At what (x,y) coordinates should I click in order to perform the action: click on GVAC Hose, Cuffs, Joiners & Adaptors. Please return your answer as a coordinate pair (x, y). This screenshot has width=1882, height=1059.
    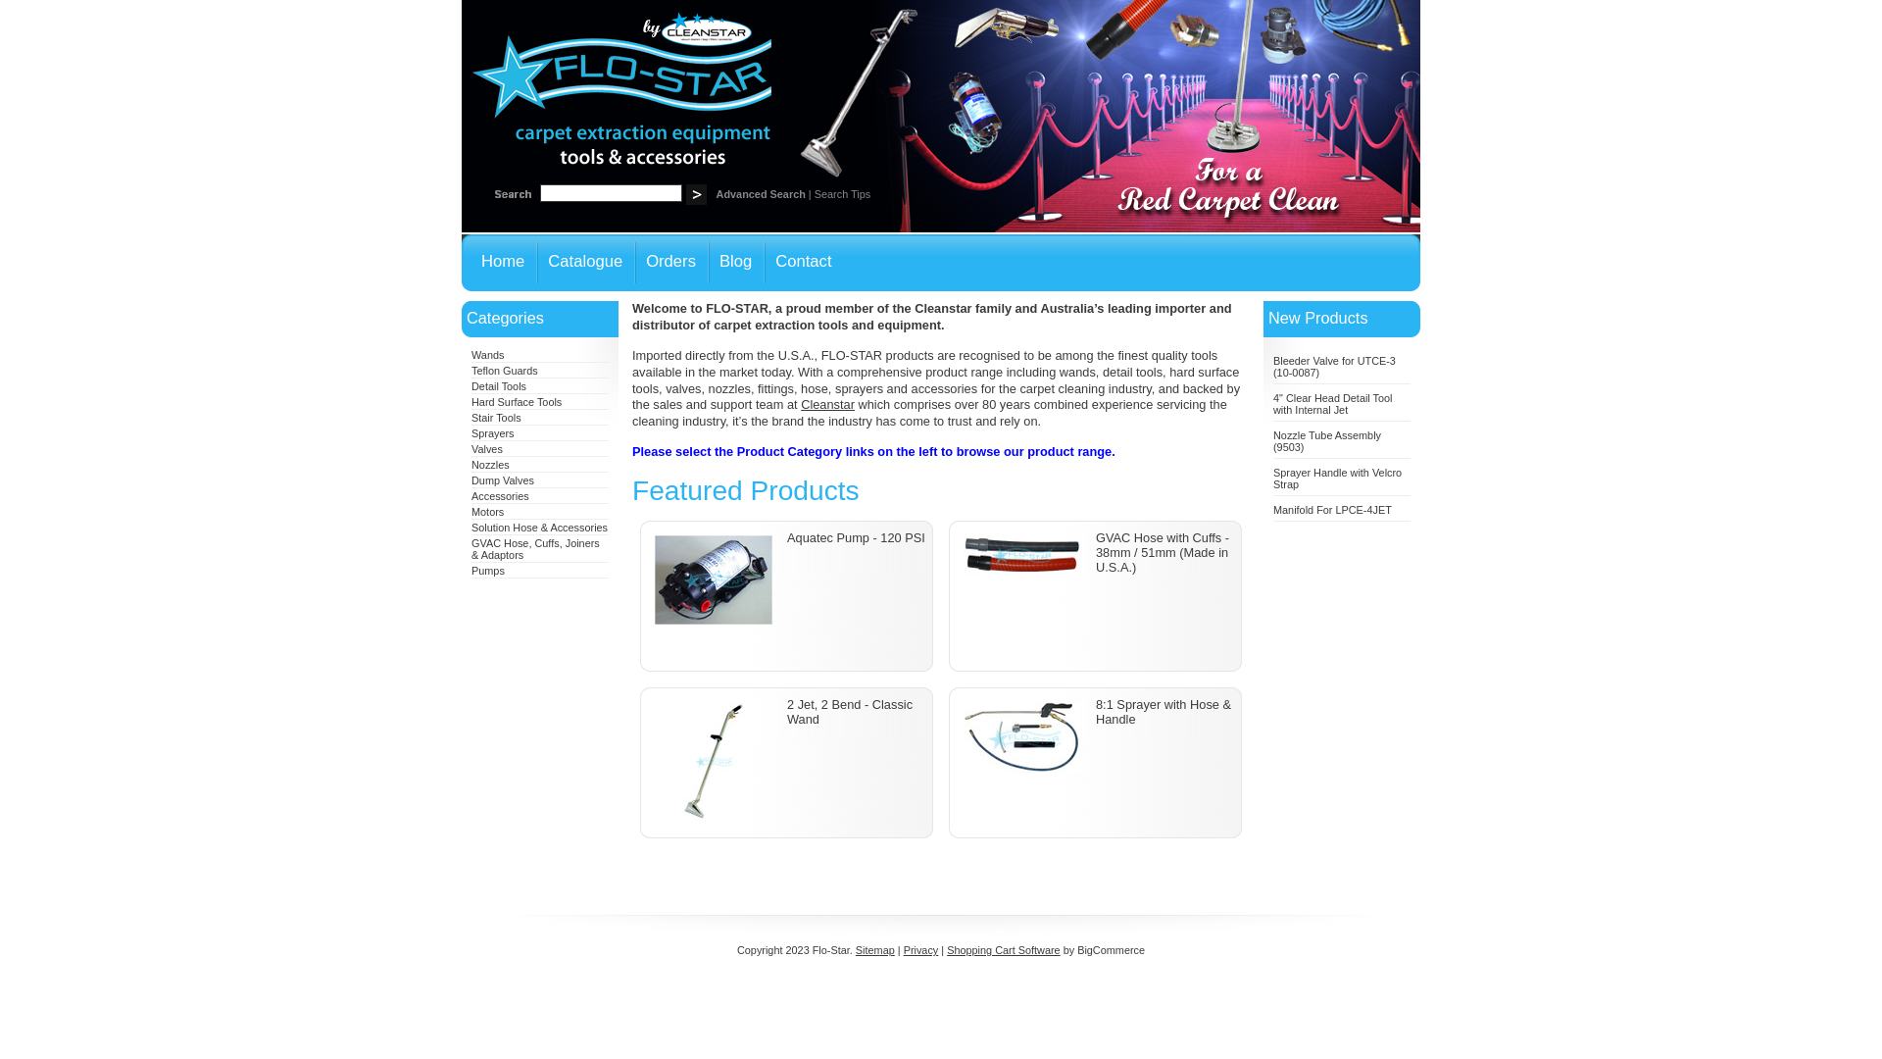
    Looking at the image, I should click on (535, 549).